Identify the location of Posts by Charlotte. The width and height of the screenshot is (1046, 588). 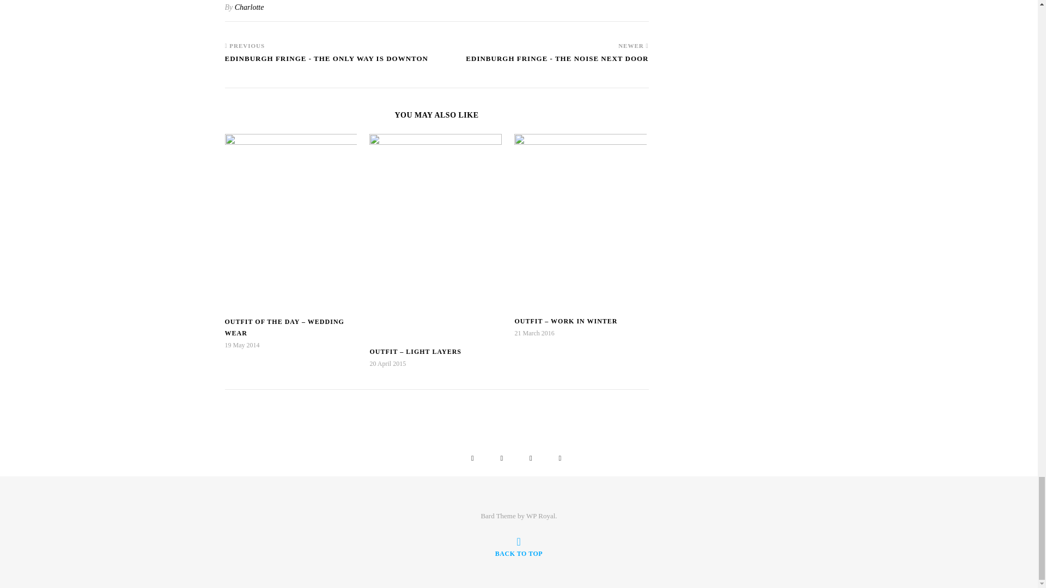
(250, 7).